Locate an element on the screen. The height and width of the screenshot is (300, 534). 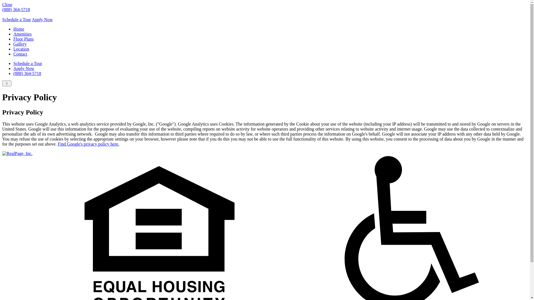
Floor Plans is located at coordinates (23, 39).